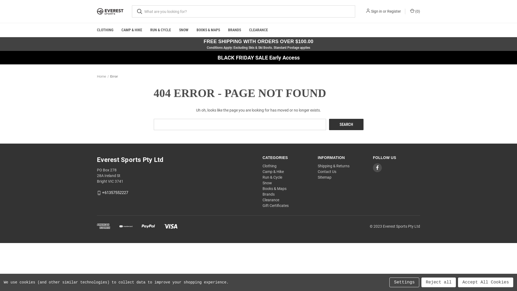  I want to click on BRANDS, so click(235, 30).